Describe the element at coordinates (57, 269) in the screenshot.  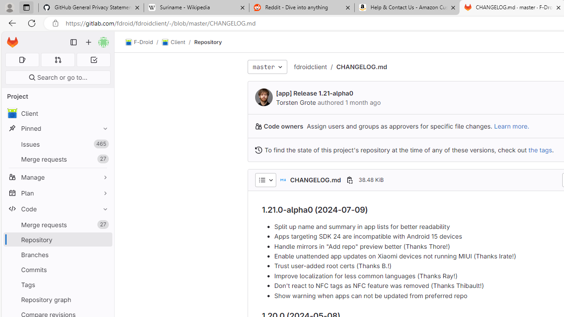
I see `Commits` at that location.